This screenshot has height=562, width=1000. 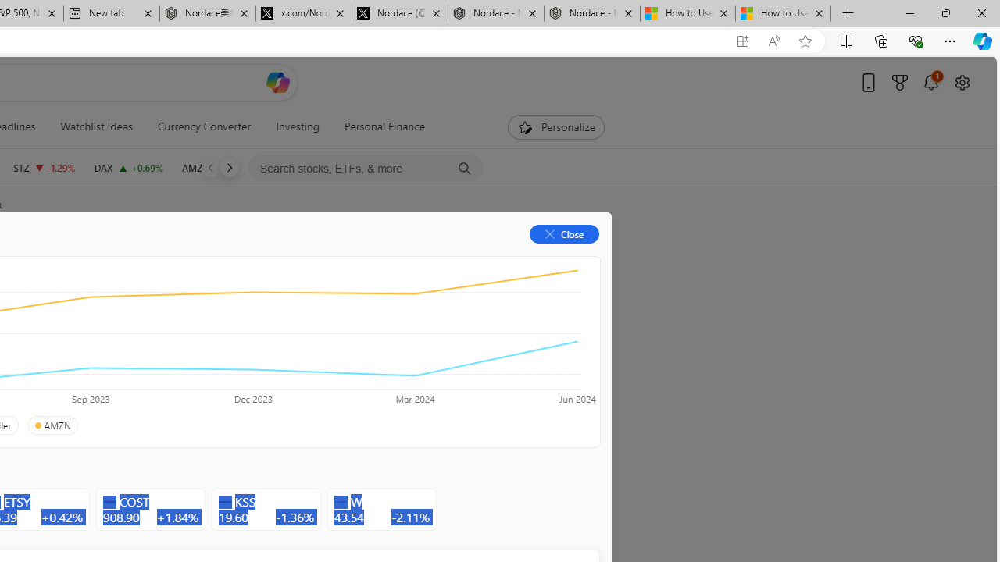 What do you see at coordinates (96, 126) in the screenshot?
I see `Watchlist Ideas` at bounding box center [96, 126].